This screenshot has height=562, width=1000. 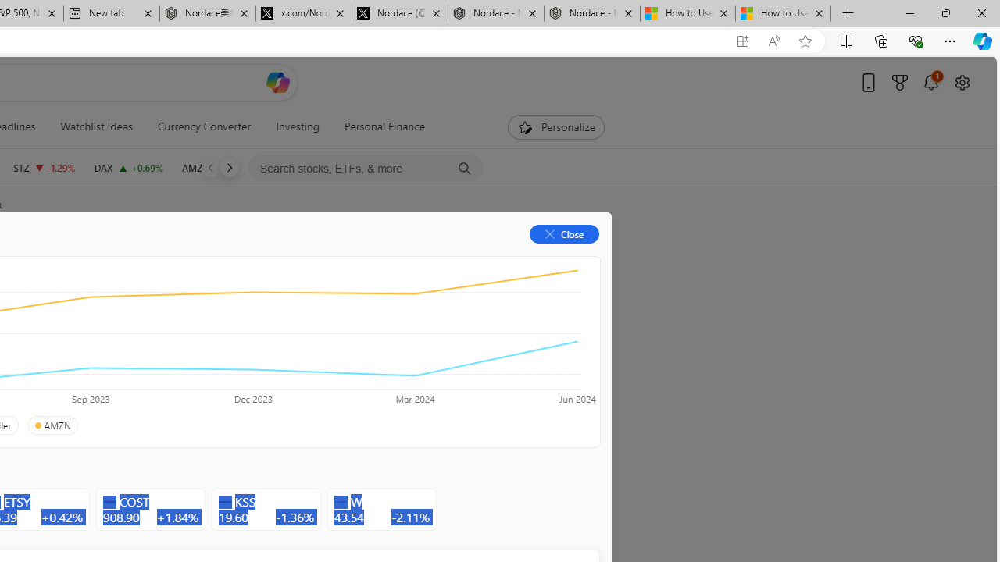 What do you see at coordinates (96, 126) in the screenshot?
I see `Watchlist Ideas` at bounding box center [96, 126].